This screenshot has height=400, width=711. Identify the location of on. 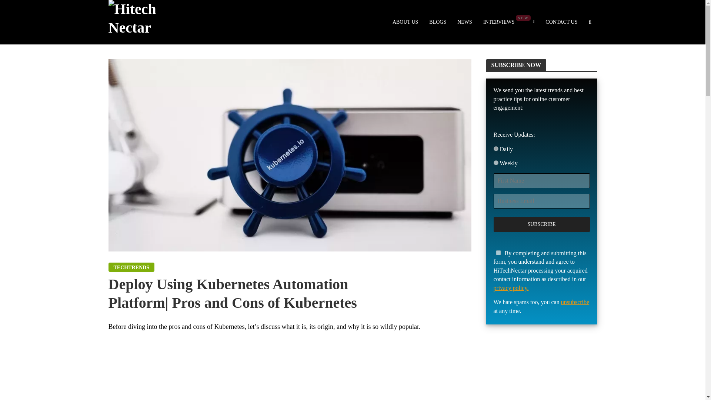
(498, 253).